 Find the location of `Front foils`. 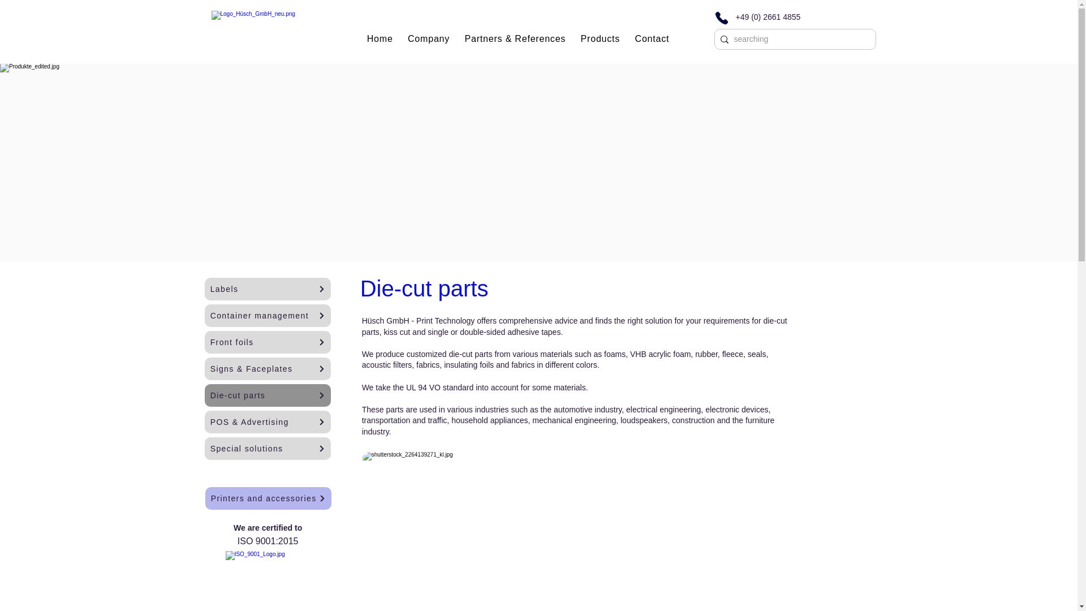

Front foils is located at coordinates (268, 342).